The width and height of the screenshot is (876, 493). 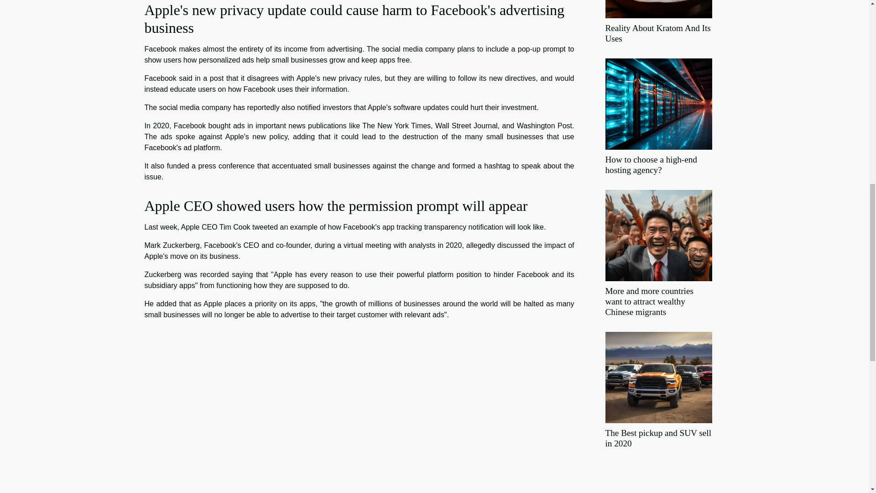 I want to click on The Best pickup and SUV sell in 2020, so click(x=658, y=438).